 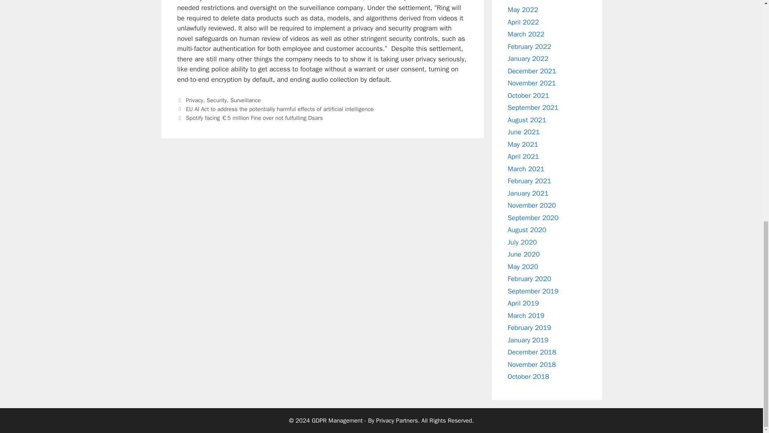 What do you see at coordinates (245, 100) in the screenshot?
I see `Surveillance` at bounding box center [245, 100].